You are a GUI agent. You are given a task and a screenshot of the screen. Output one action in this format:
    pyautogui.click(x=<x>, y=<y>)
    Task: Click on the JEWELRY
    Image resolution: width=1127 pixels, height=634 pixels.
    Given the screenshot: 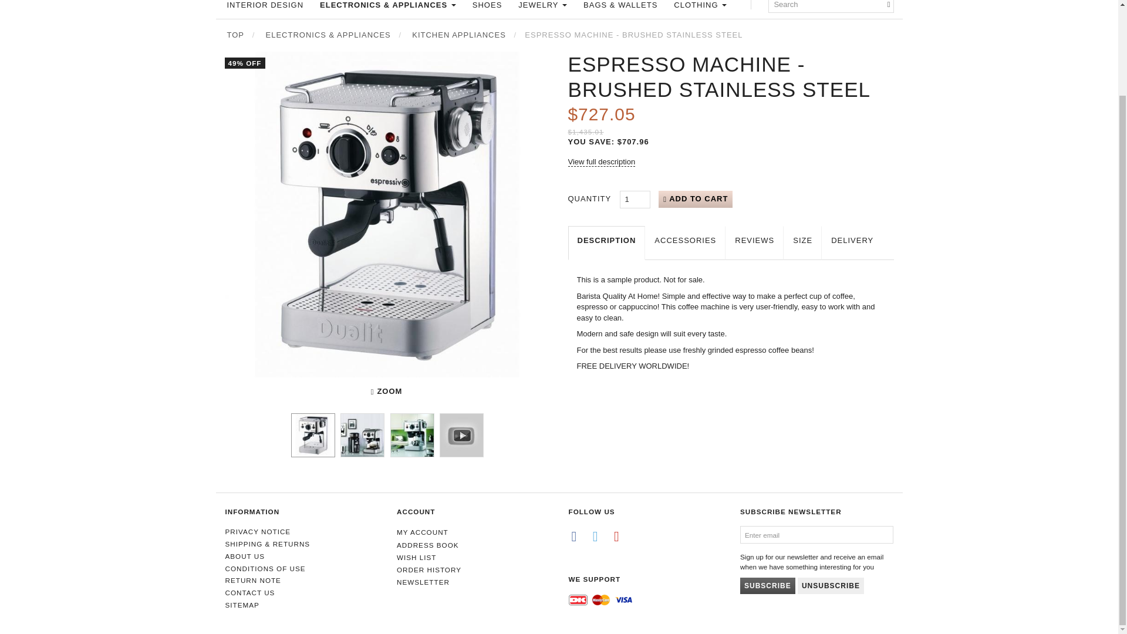 What is the action you would take?
    pyautogui.click(x=542, y=5)
    